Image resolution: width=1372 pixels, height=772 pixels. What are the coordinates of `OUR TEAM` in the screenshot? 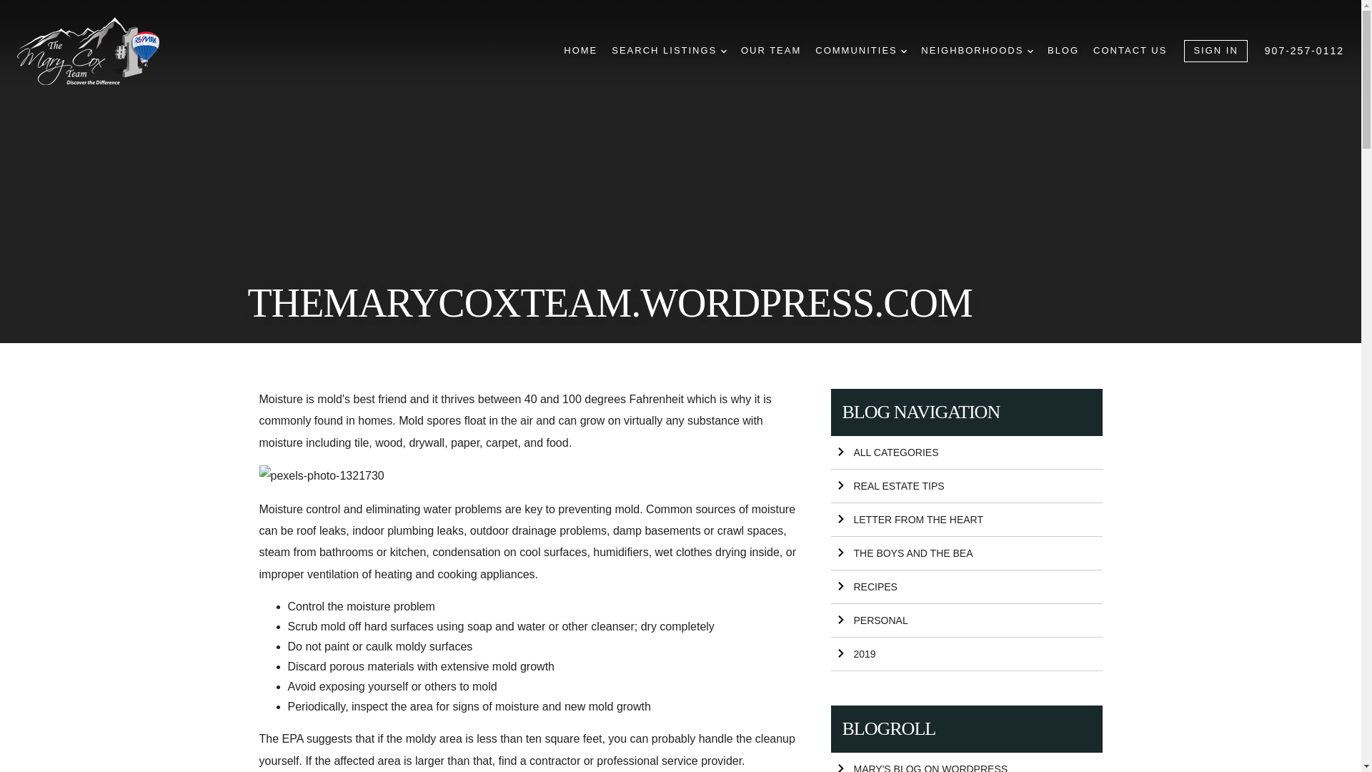 It's located at (770, 51).